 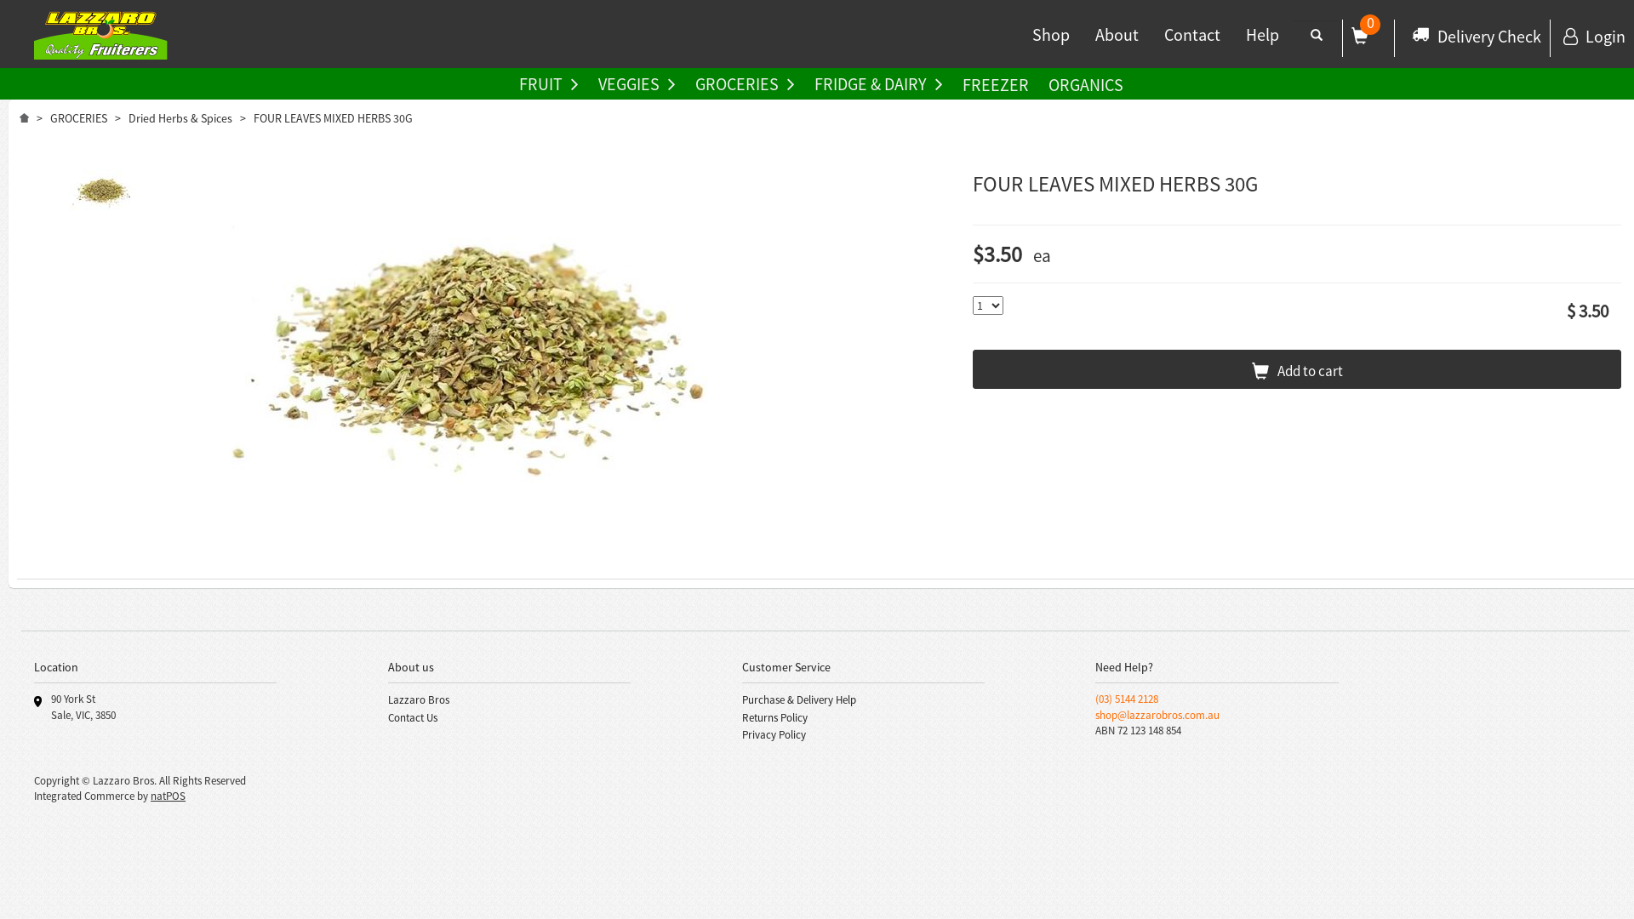 I want to click on ORGANICS, so click(x=1090, y=83).